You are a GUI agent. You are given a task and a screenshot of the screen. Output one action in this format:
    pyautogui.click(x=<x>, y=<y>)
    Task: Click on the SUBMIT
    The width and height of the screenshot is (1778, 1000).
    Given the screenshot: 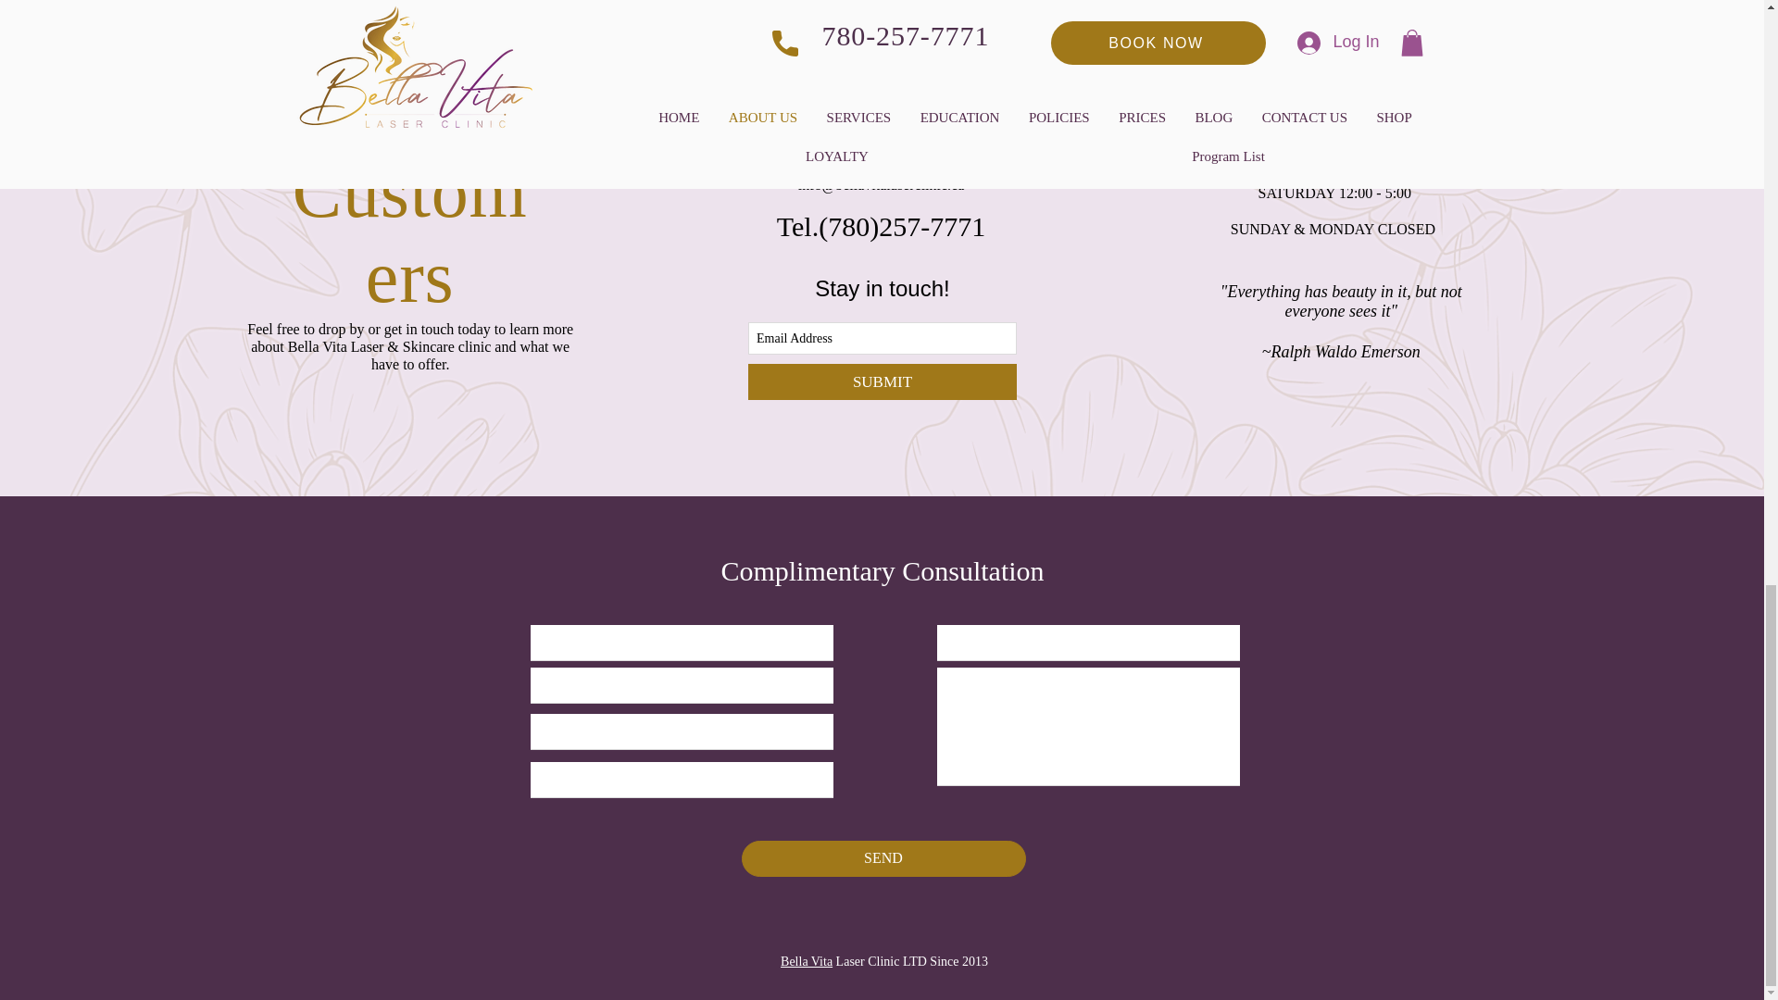 What is the action you would take?
    pyautogui.click(x=883, y=381)
    